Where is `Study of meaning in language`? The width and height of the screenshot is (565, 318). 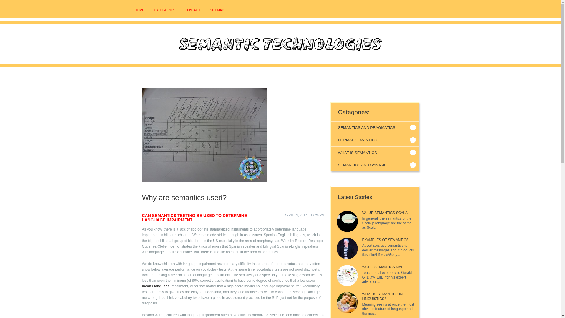 Study of meaning in language is located at coordinates (155, 286).